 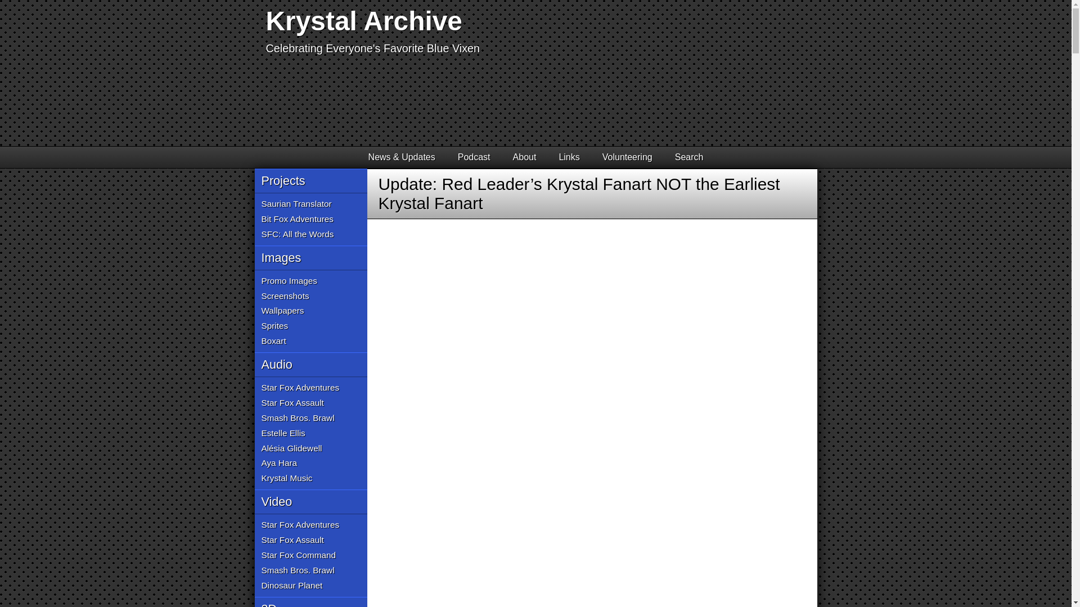 What do you see at coordinates (297, 571) in the screenshot?
I see `Smash Bros. Brawl` at bounding box center [297, 571].